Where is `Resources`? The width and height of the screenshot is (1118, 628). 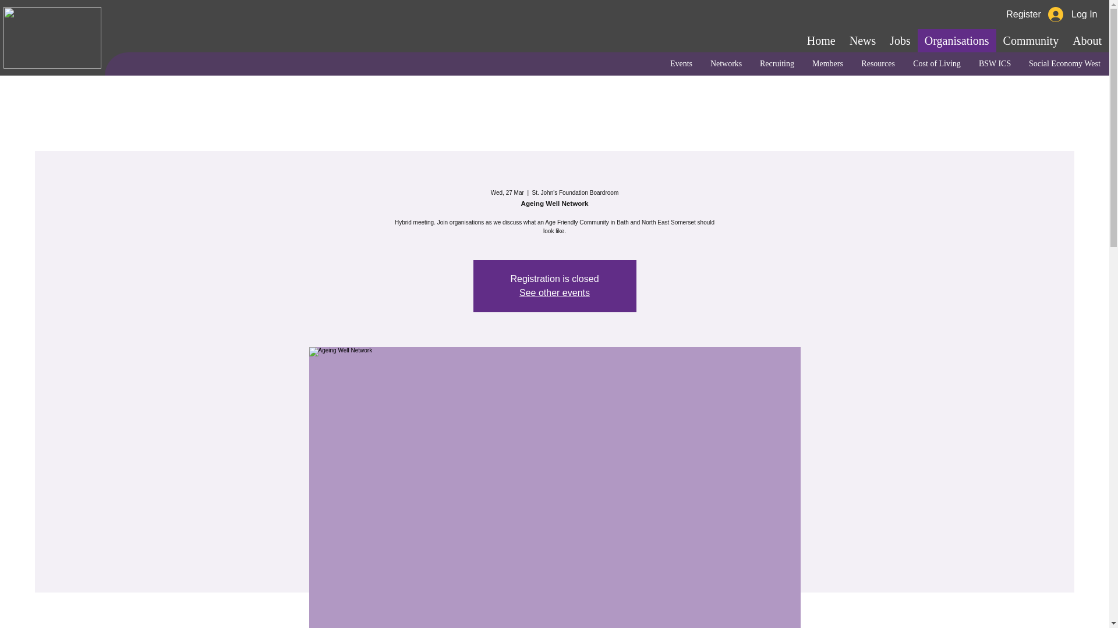
Resources is located at coordinates (878, 63).